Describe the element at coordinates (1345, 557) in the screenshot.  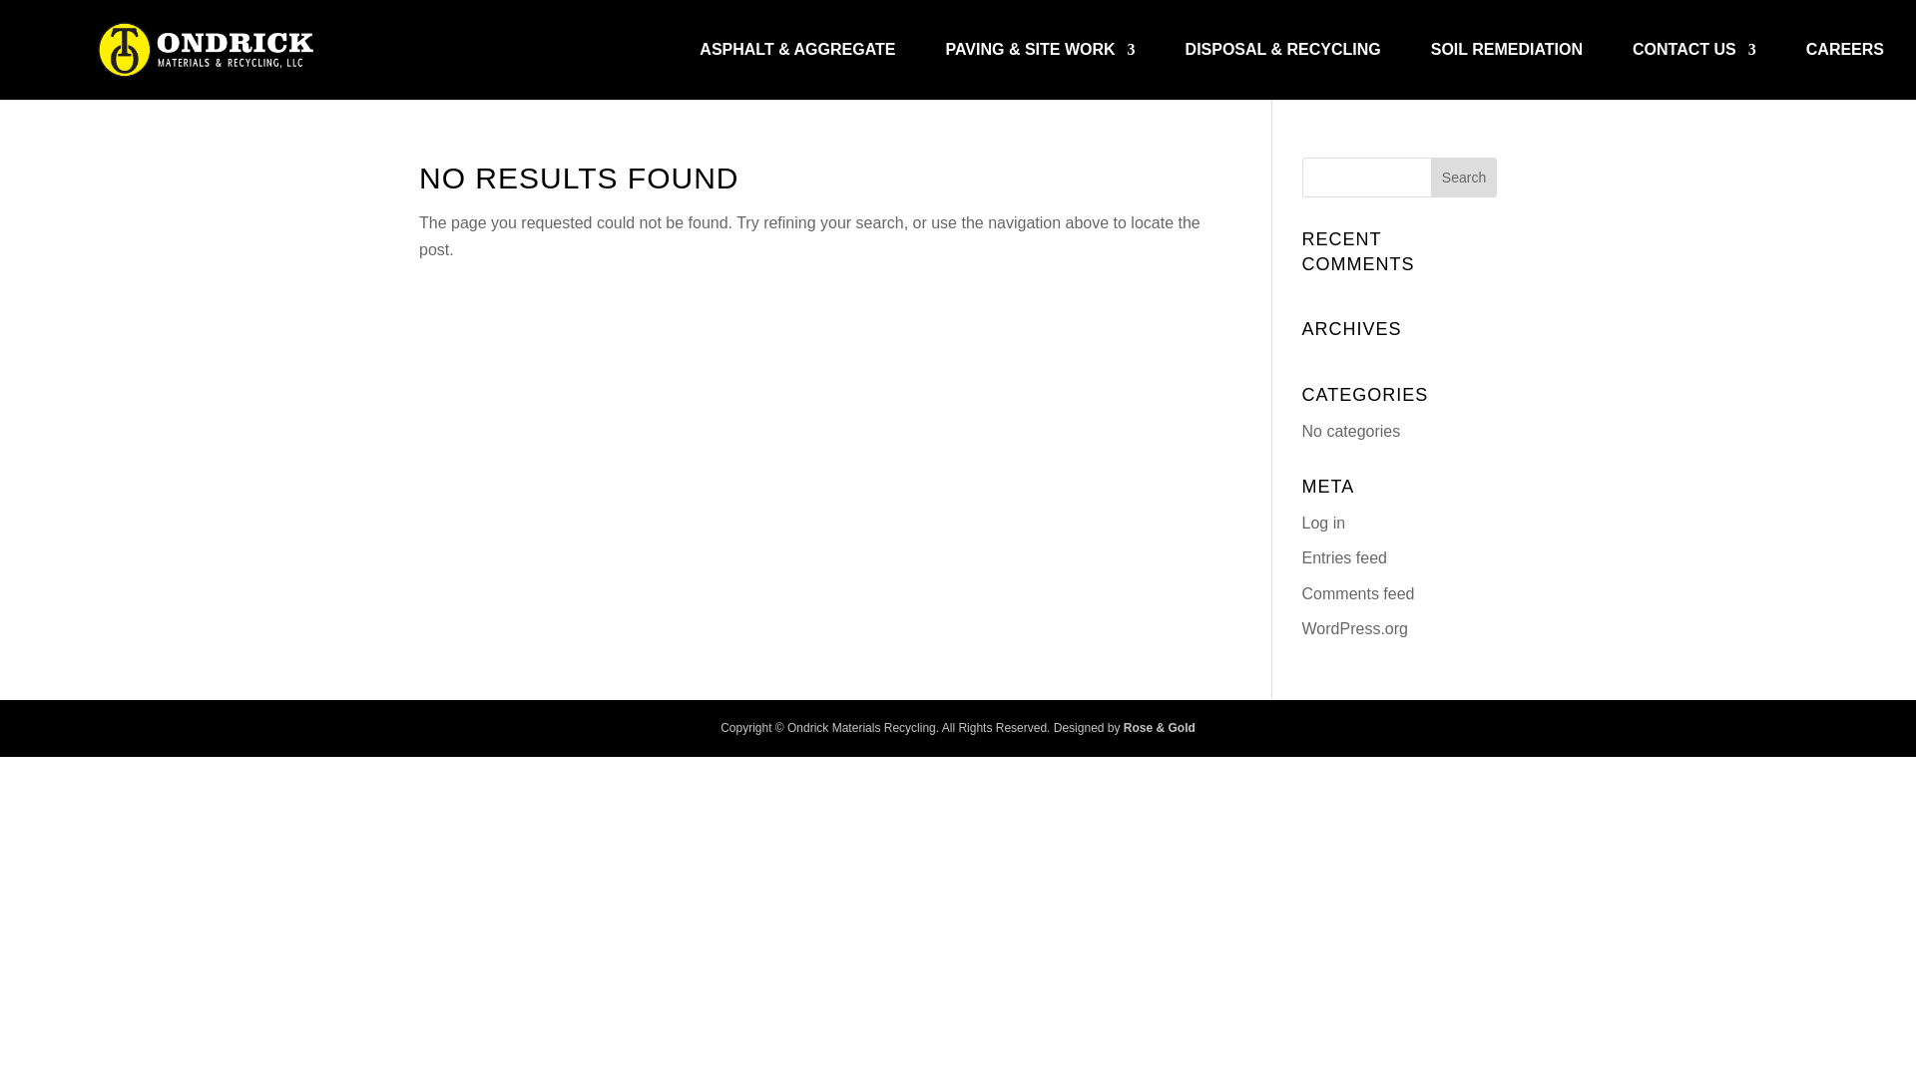
I see `Entries feed` at that location.